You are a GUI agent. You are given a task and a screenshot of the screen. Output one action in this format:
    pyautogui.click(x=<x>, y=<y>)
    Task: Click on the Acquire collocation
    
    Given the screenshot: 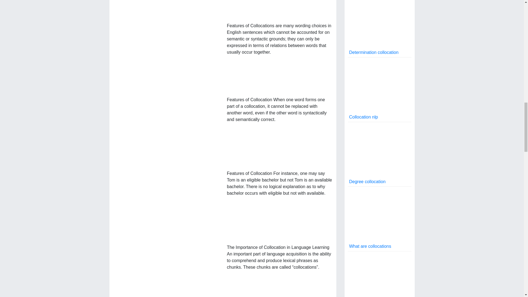 What is the action you would take?
    pyautogui.click(x=379, y=274)
    